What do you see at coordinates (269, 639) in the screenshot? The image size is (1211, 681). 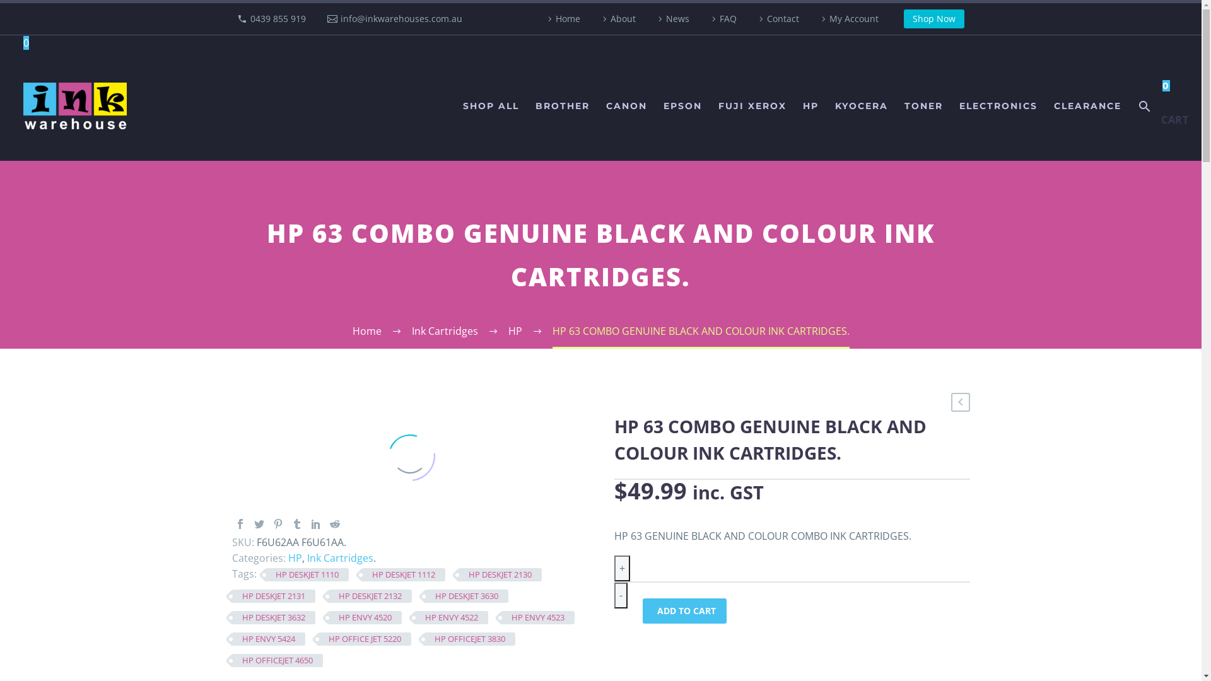 I see `HP ENVY 5424` at bounding box center [269, 639].